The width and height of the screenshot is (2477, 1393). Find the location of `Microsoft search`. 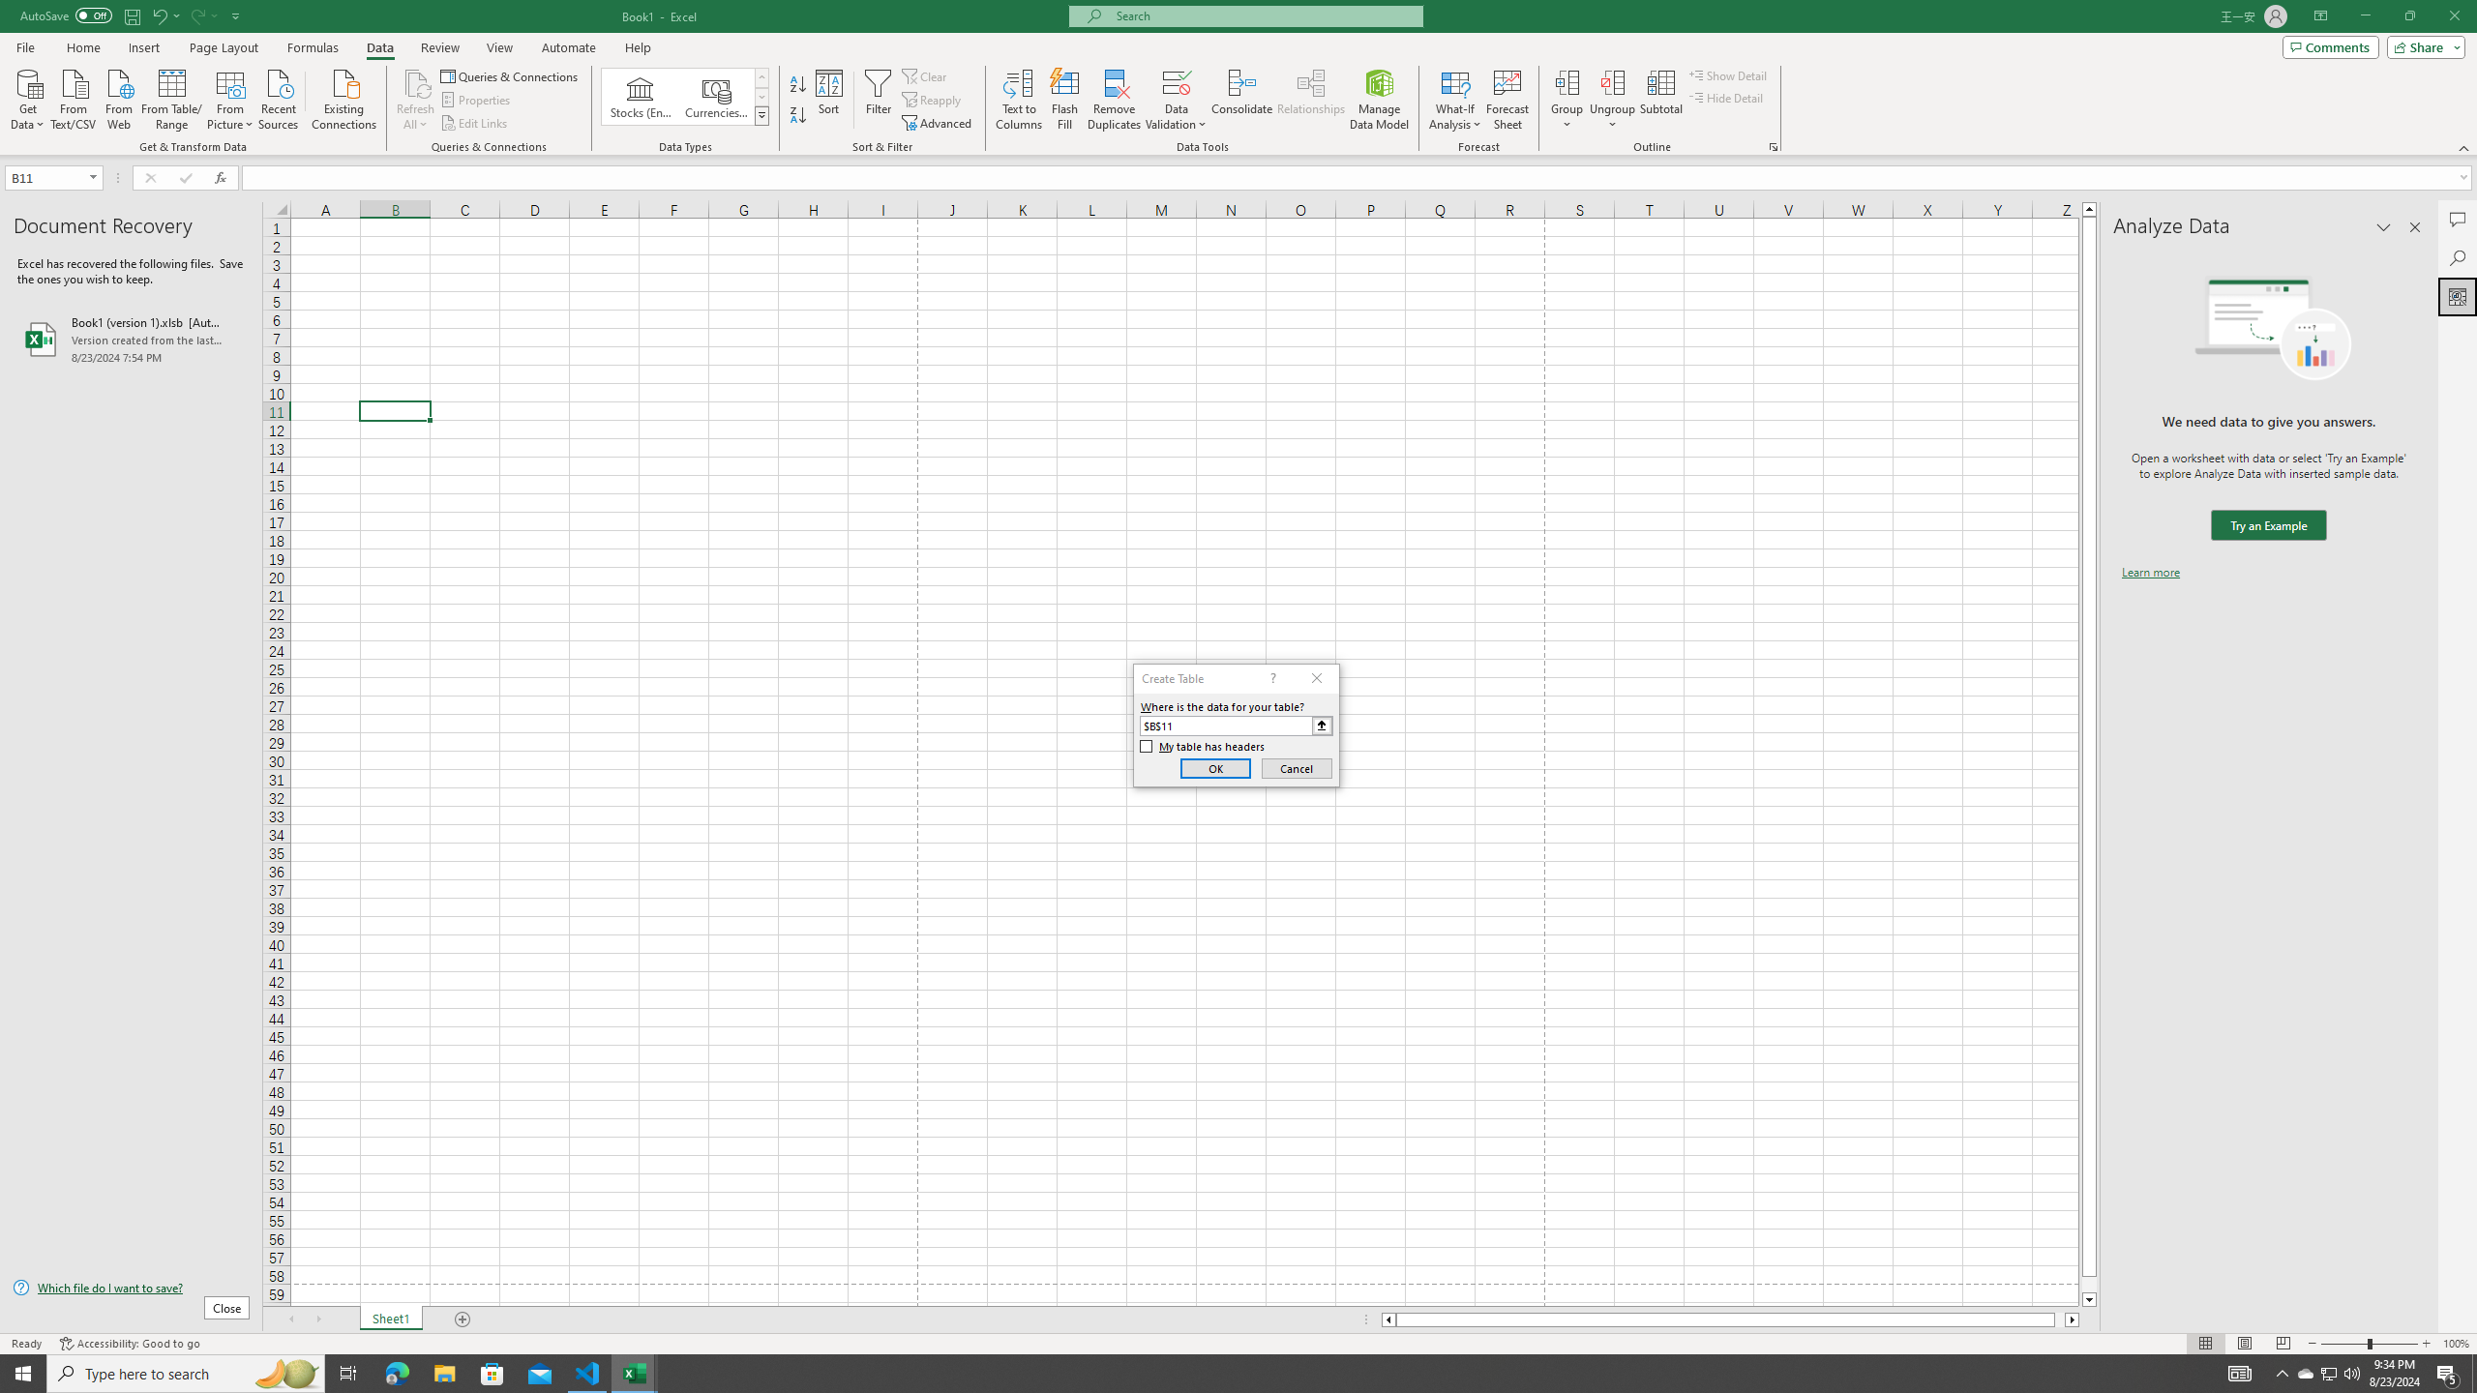

Microsoft search is located at coordinates (1264, 15).